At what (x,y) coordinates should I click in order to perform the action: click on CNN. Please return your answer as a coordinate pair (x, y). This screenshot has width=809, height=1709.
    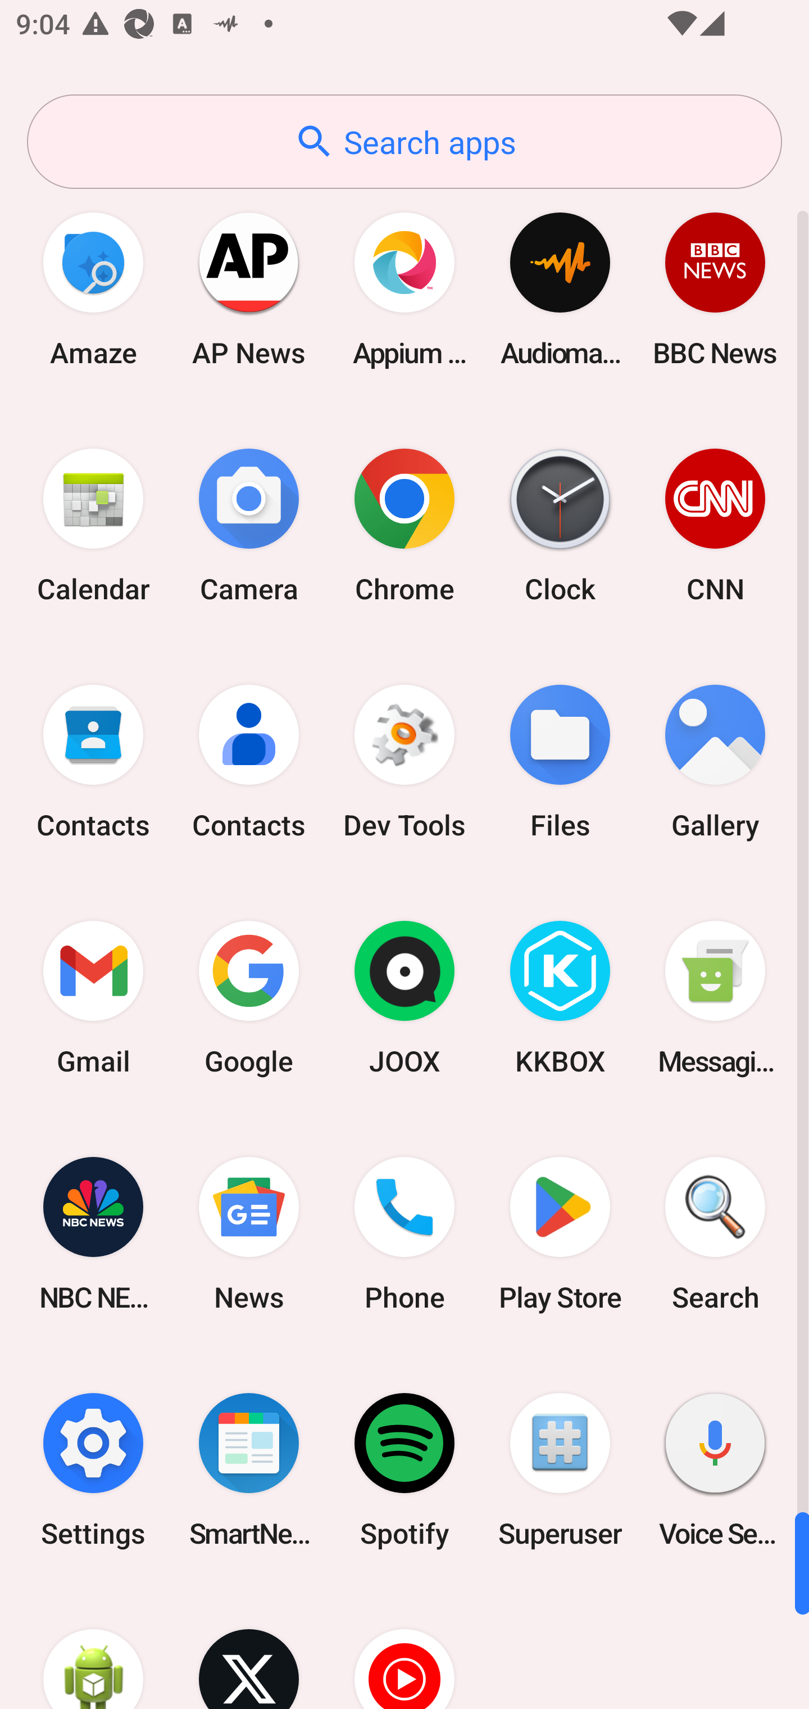
    Looking at the image, I should click on (715, 525).